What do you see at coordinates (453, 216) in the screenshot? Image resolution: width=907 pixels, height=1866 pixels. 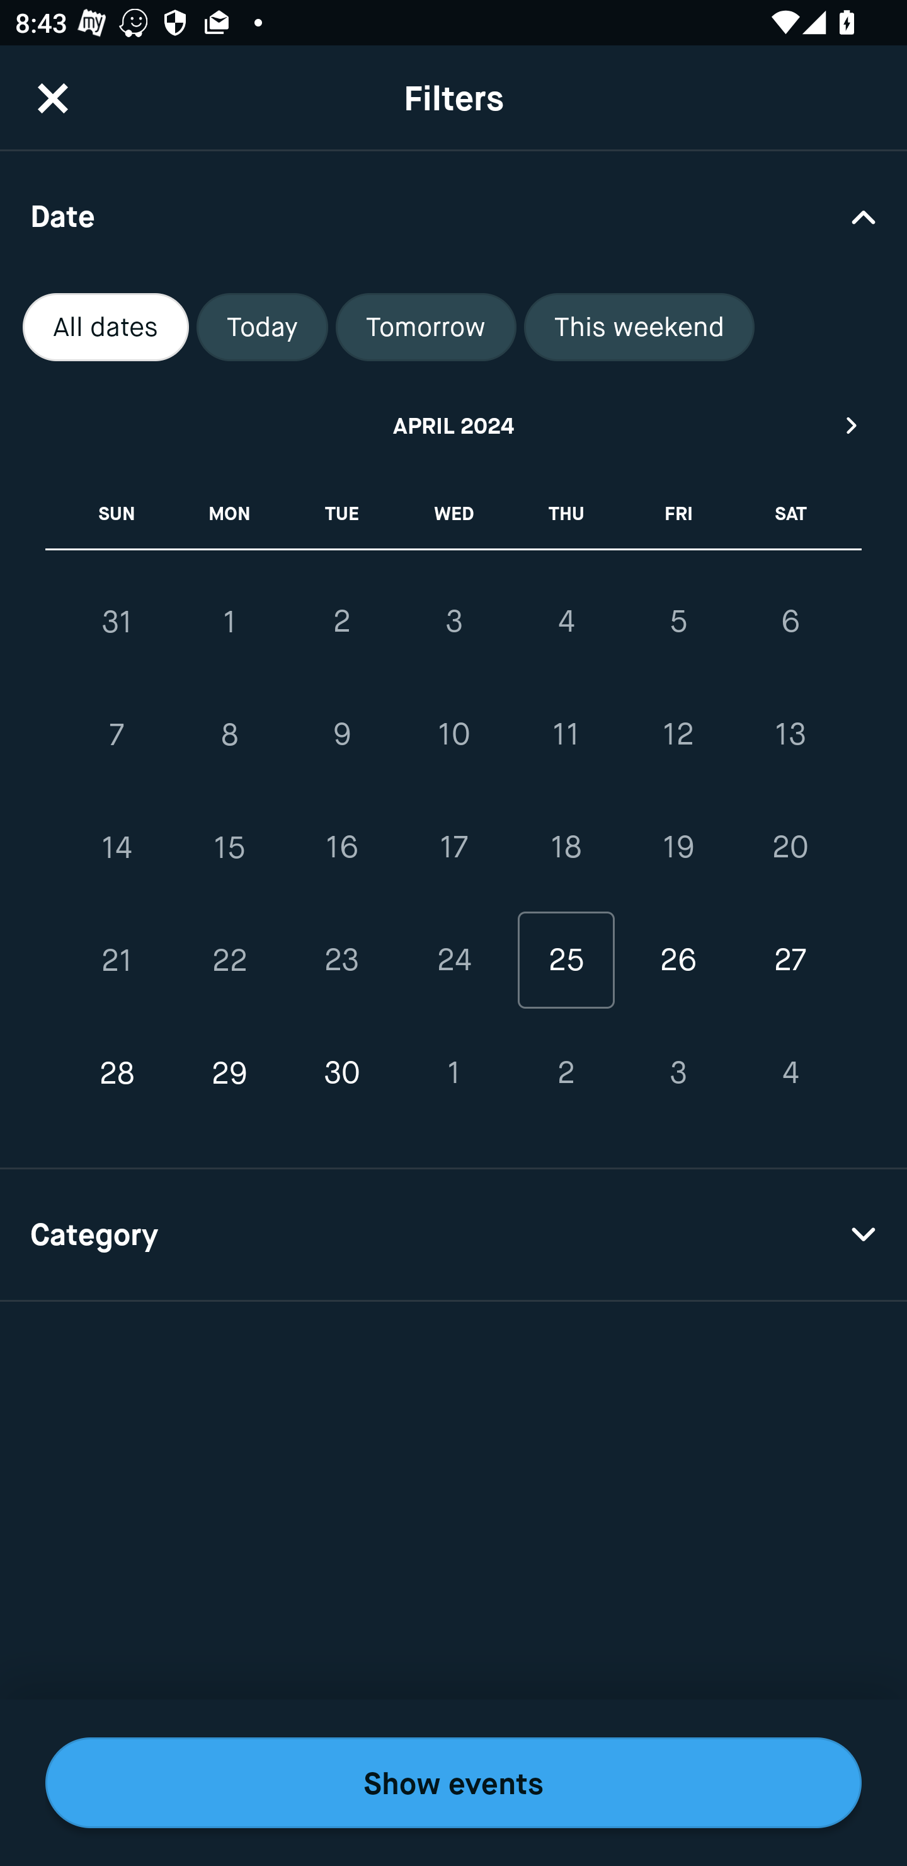 I see `Date Drop Down Arrow` at bounding box center [453, 216].